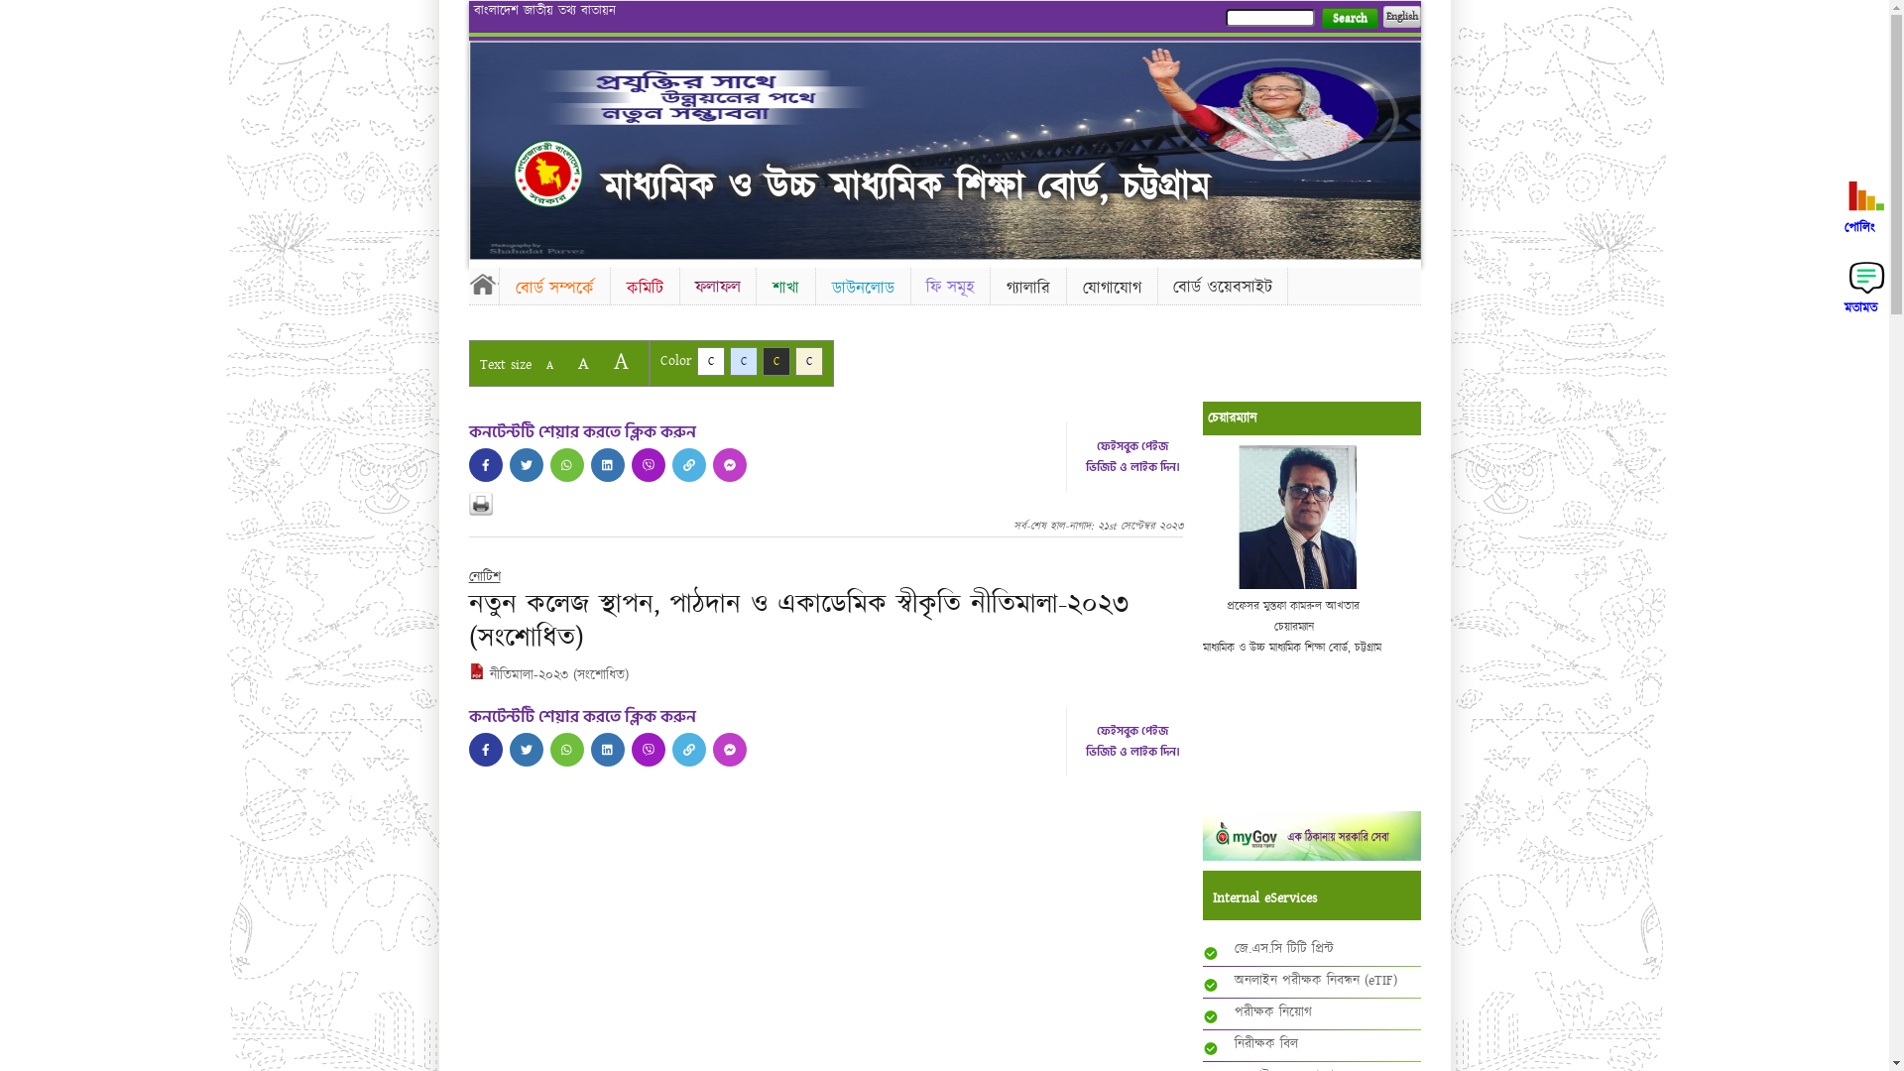  I want to click on Internal eServices, so click(1316, 898).